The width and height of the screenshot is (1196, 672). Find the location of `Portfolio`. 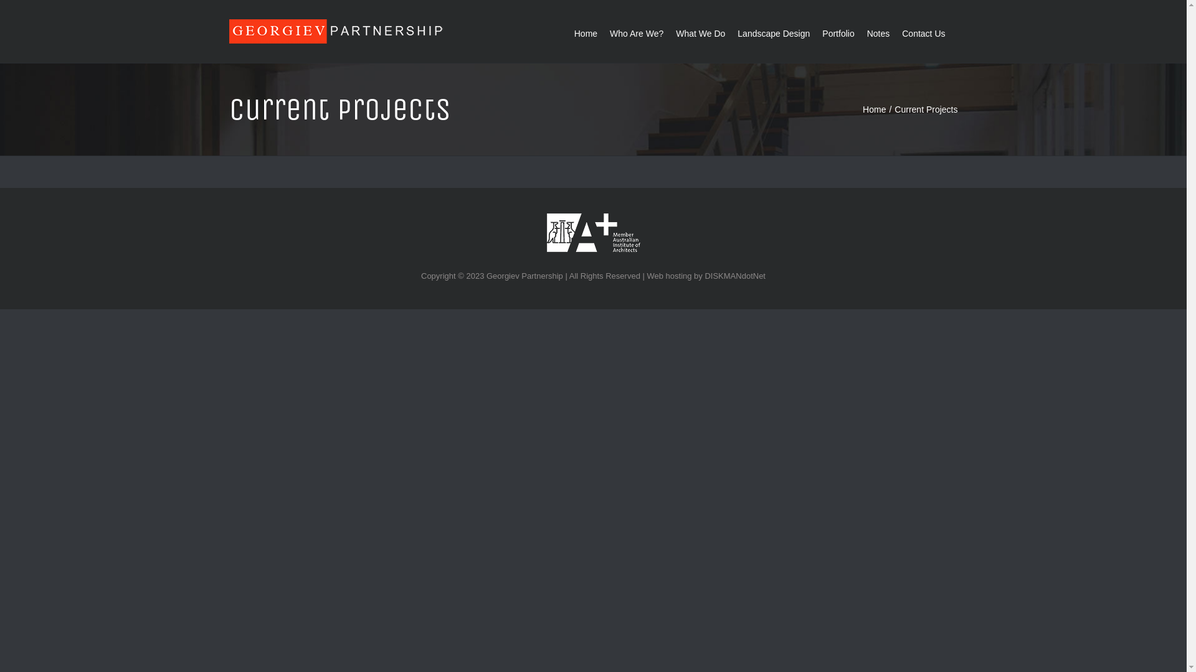

Portfolio is located at coordinates (838, 32).